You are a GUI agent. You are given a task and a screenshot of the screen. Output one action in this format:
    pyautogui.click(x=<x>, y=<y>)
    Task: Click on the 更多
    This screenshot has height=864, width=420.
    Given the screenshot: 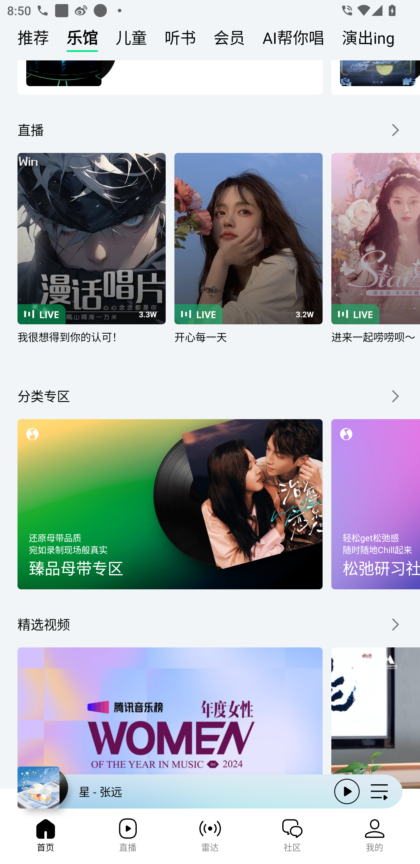 What is the action you would take?
    pyautogui.click(x=394, y=130)
    